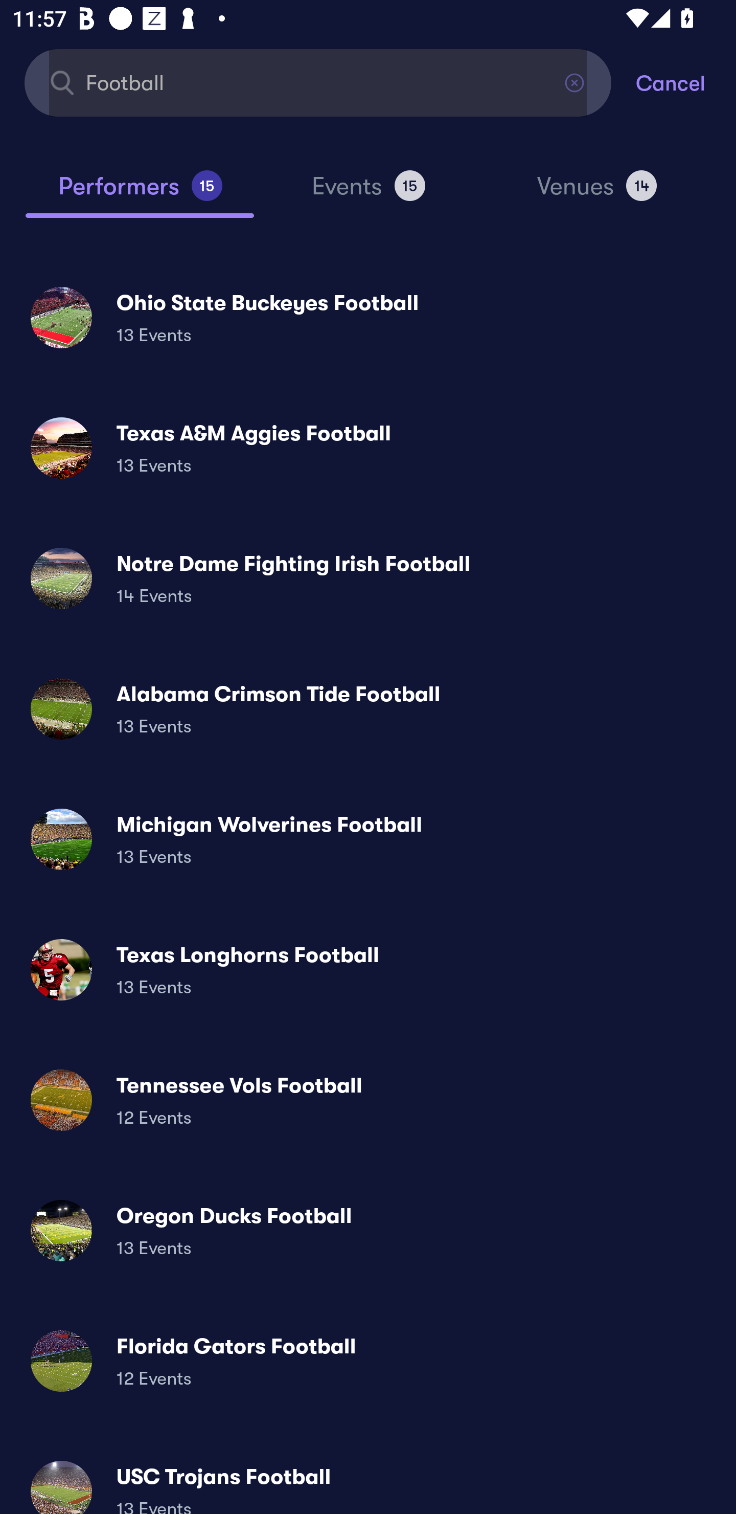  What do you see at coordinates (368, 1480) in the screenshot?
I see `USC Trojans Football 13 Events` at bounding box center [368, 1480].